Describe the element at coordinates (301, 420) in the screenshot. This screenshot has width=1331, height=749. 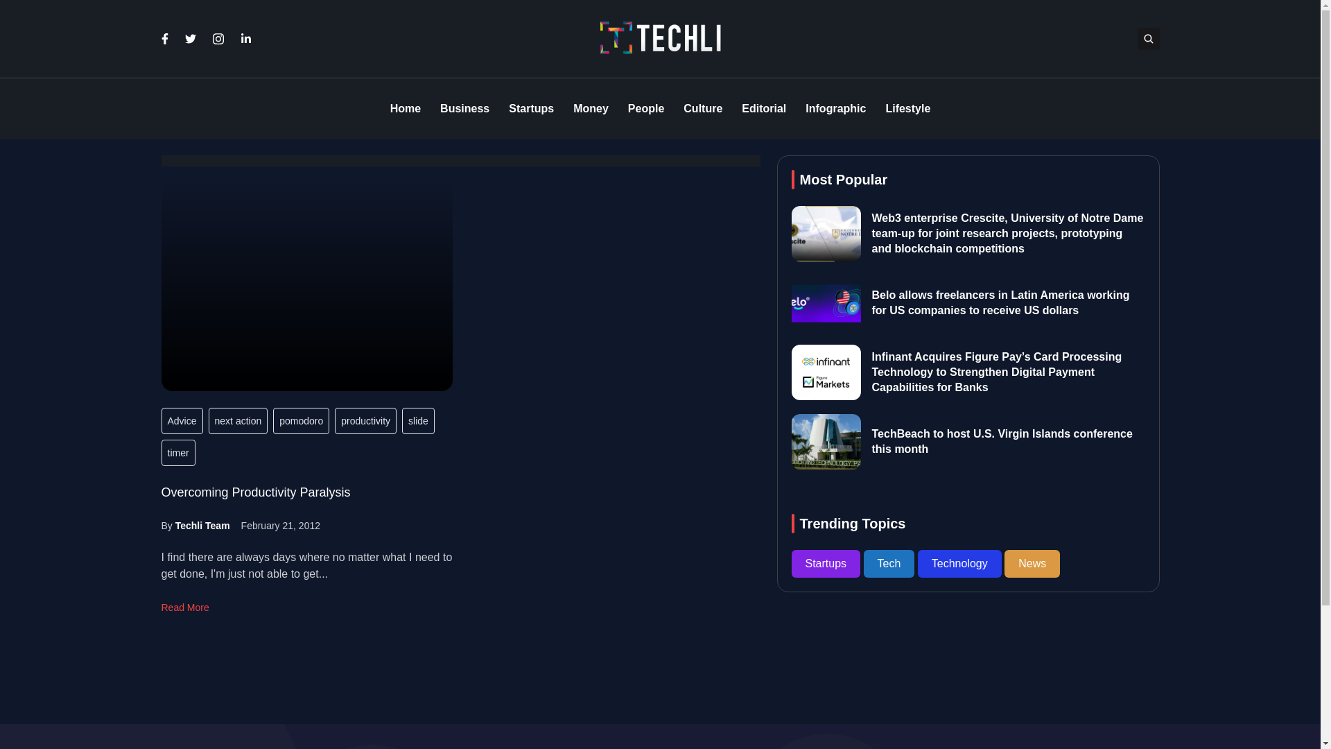
I see `pomodoro` at that location.